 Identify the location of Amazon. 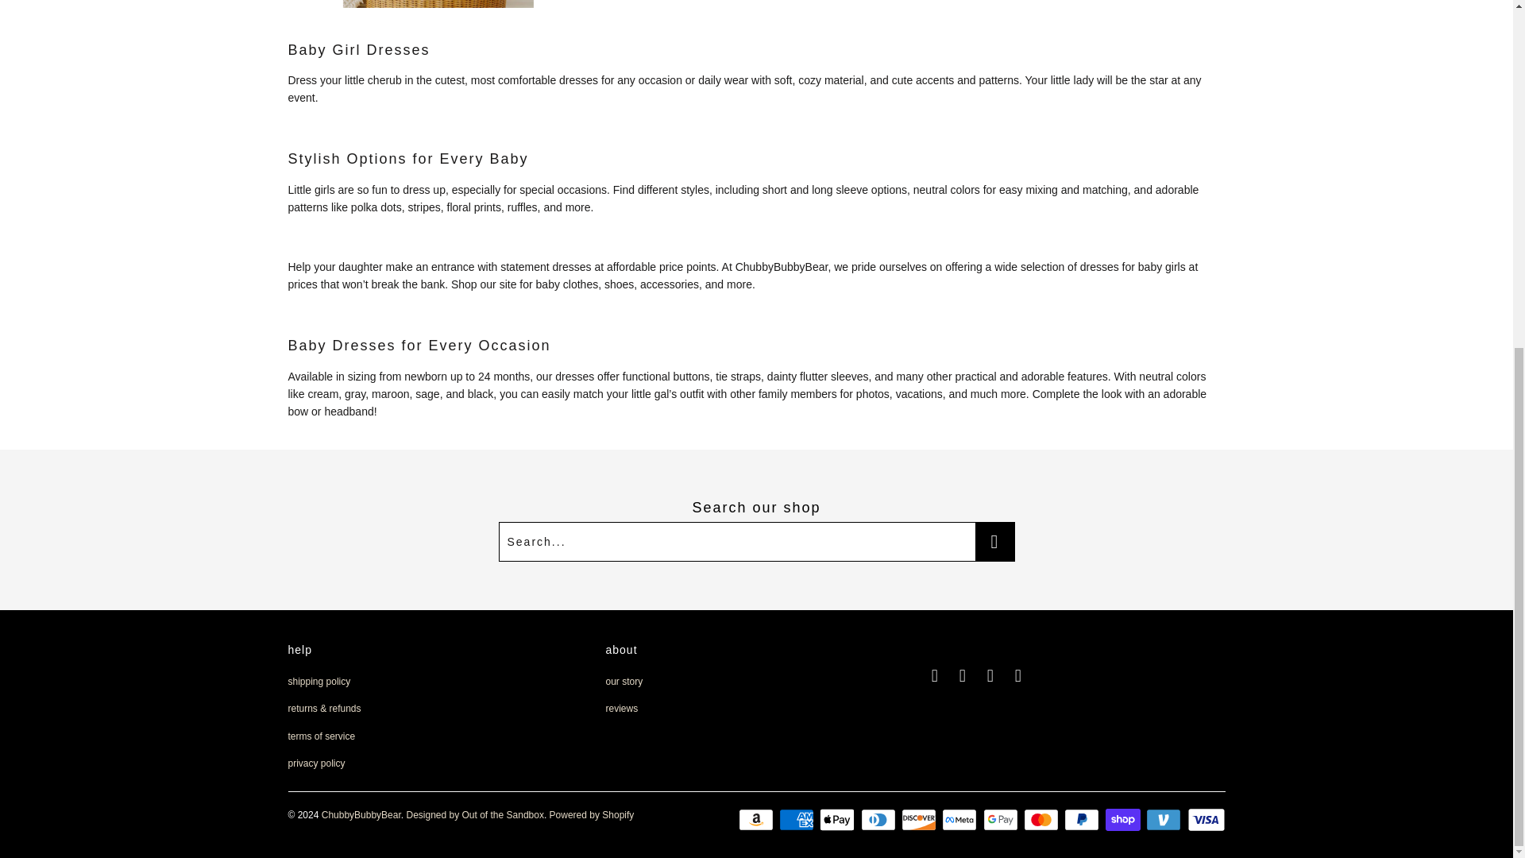
(757, 820).